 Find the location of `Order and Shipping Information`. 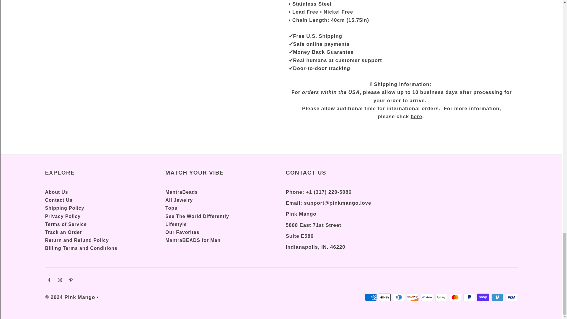

Order and Shipping Information is located at coordinates (416, 116).